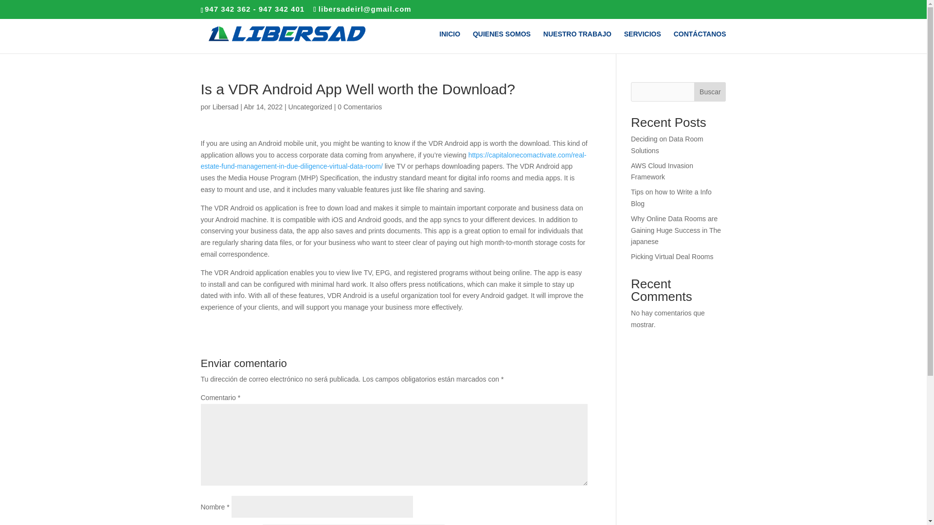 This screenshot has width=934, height=525. I want to click on Tips on how to Write a Info Blog, so click(671, 197).